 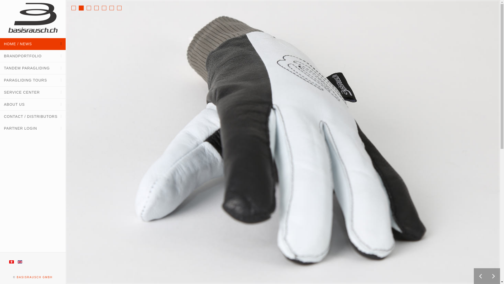 I want to click on PARTNER LOGIN, so click(x=33, y=128).